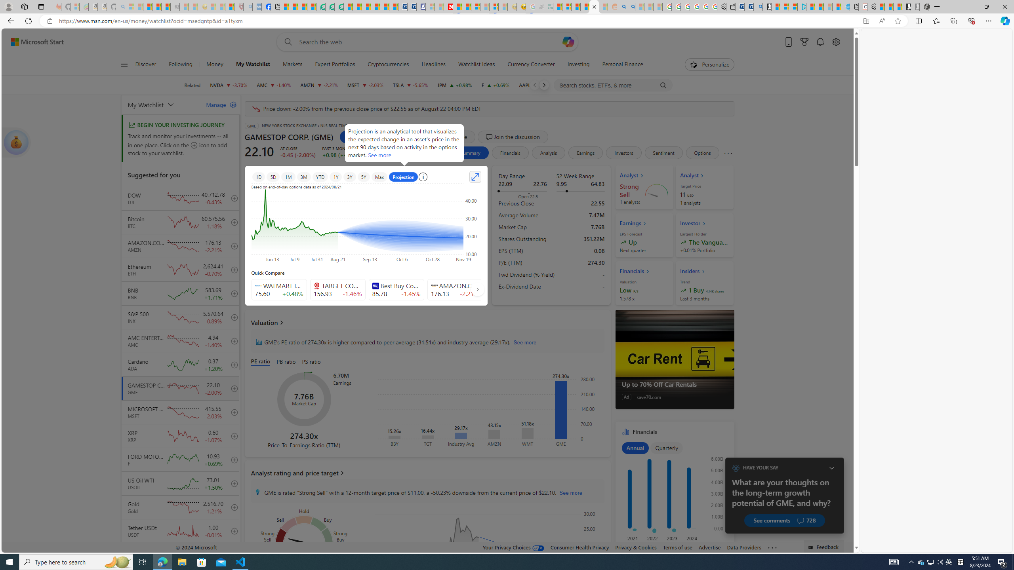  I want to click on show card, so click(16, 142).